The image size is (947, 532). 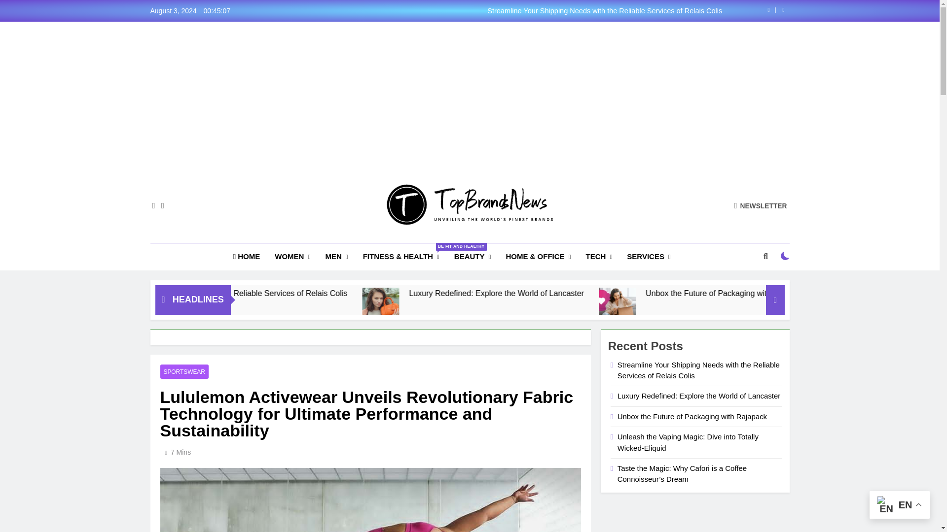 What do you see at coordinates (336, 256) in the screenshot?
I see `MEN` at bounding box center [336, 256].